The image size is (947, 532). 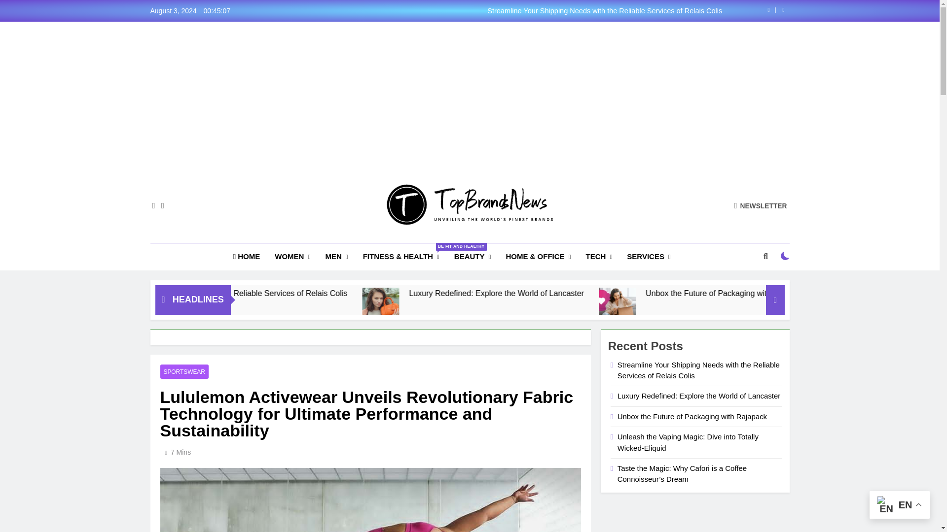 What do you see at coordinates (336, 256) in the screenshot?
I see `MEN` at bounding box center [336, 256].